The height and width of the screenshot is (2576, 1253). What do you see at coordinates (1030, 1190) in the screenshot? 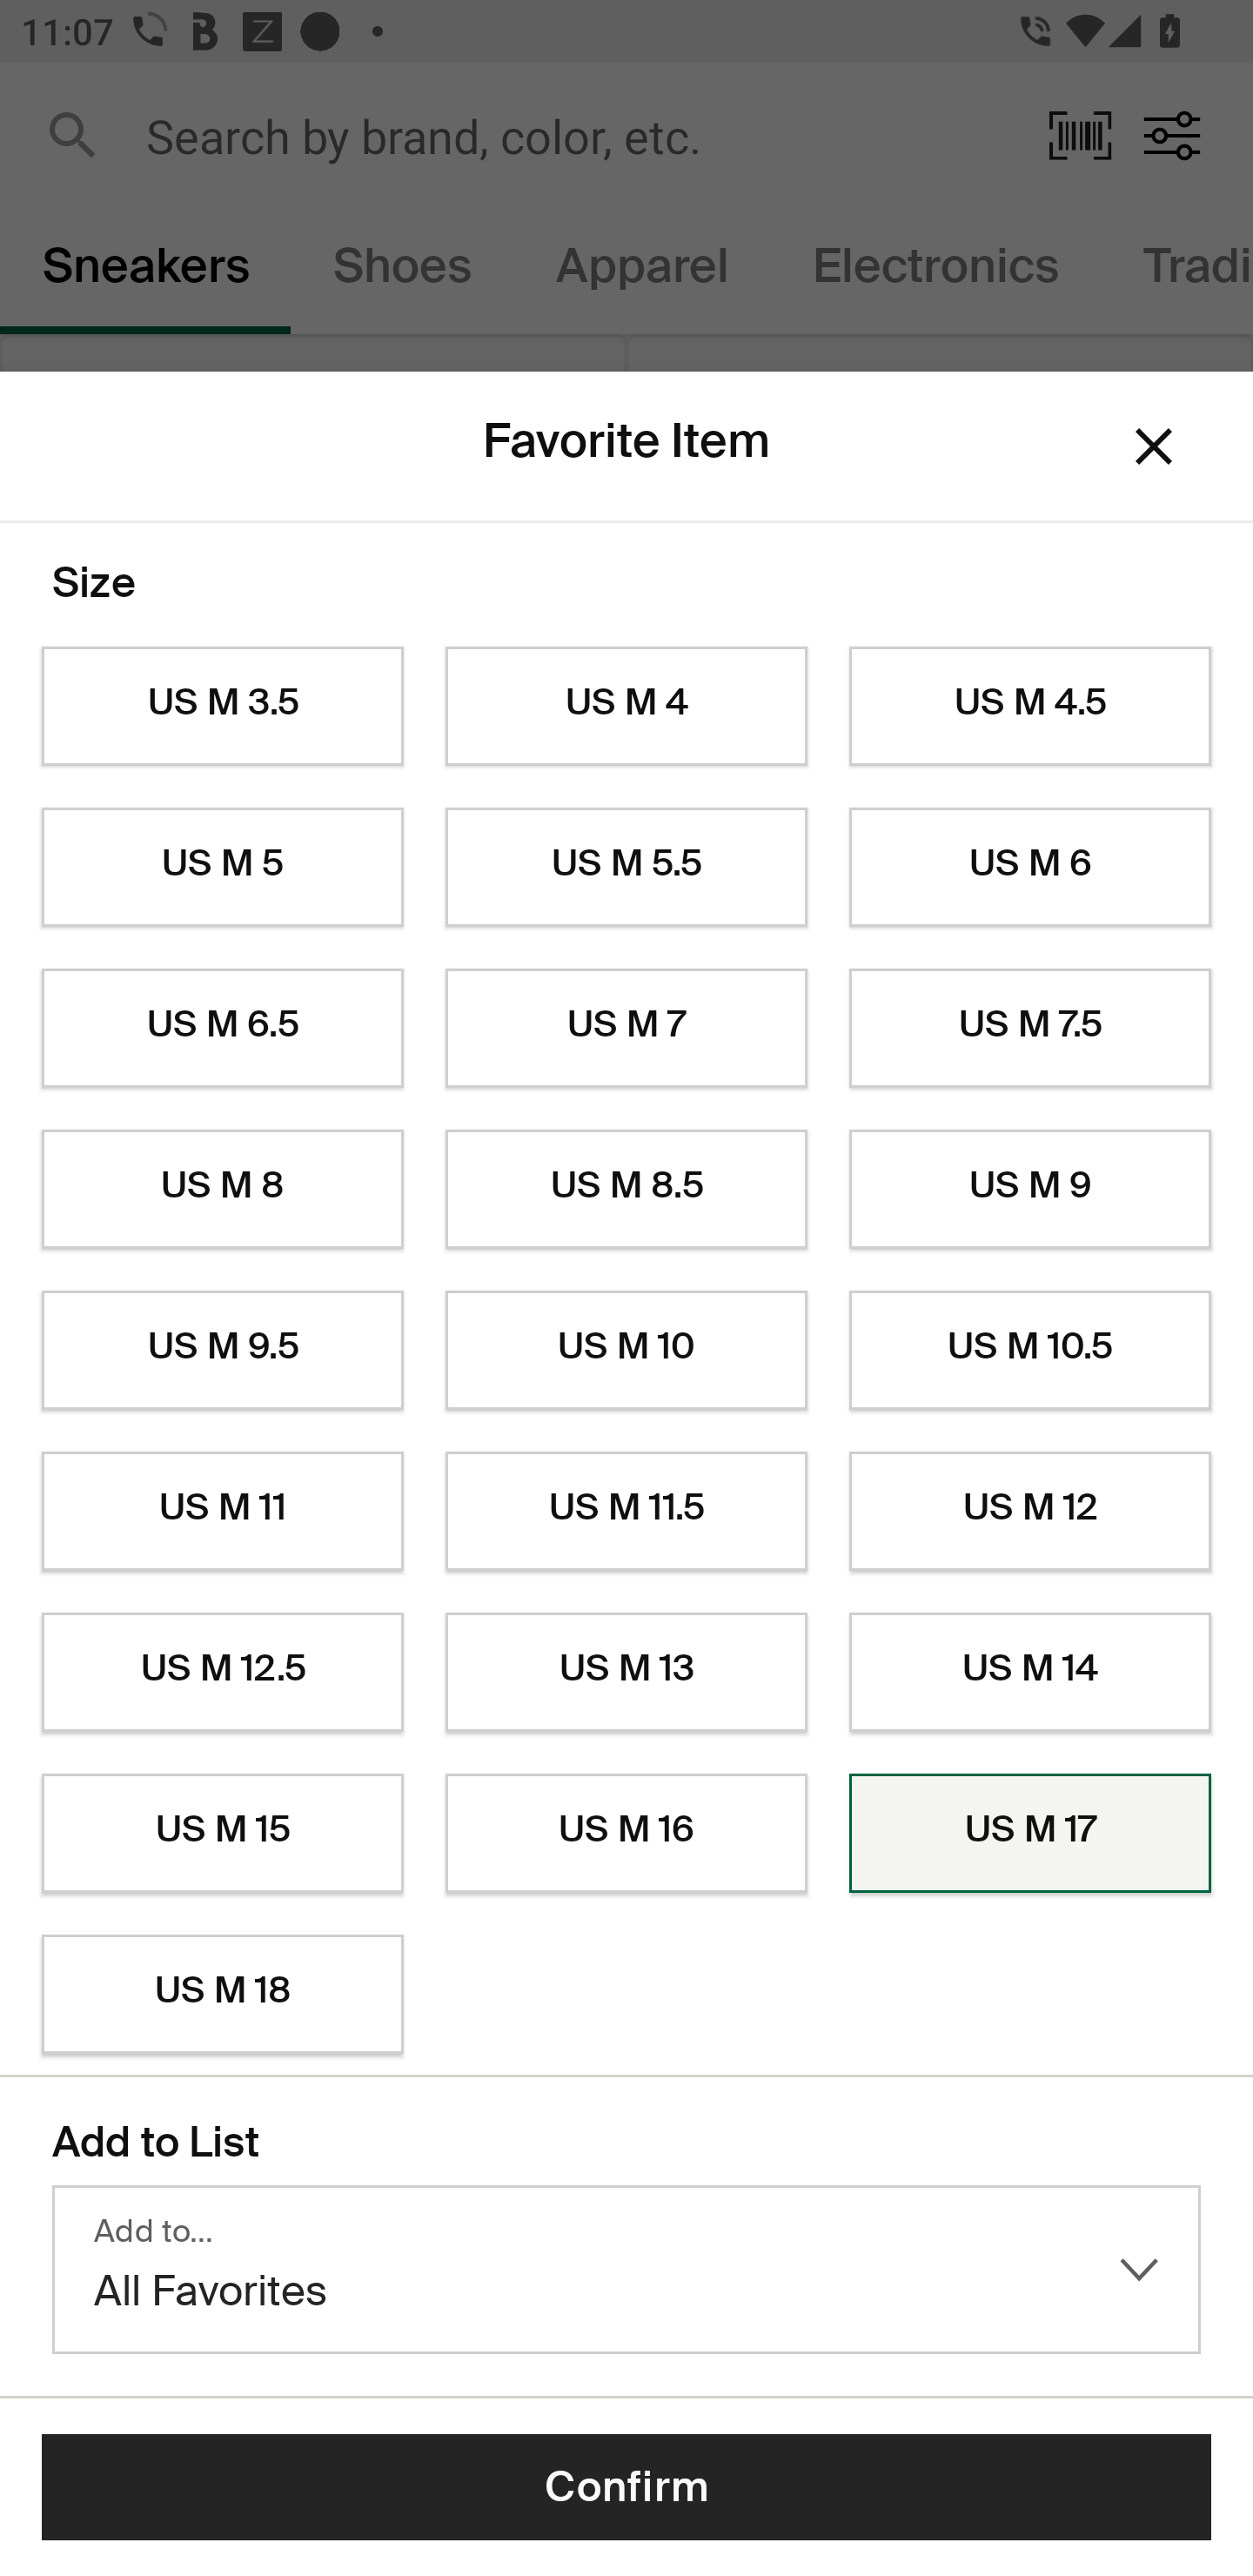
I see `US M 9` at bounding box center [1030, 1190].